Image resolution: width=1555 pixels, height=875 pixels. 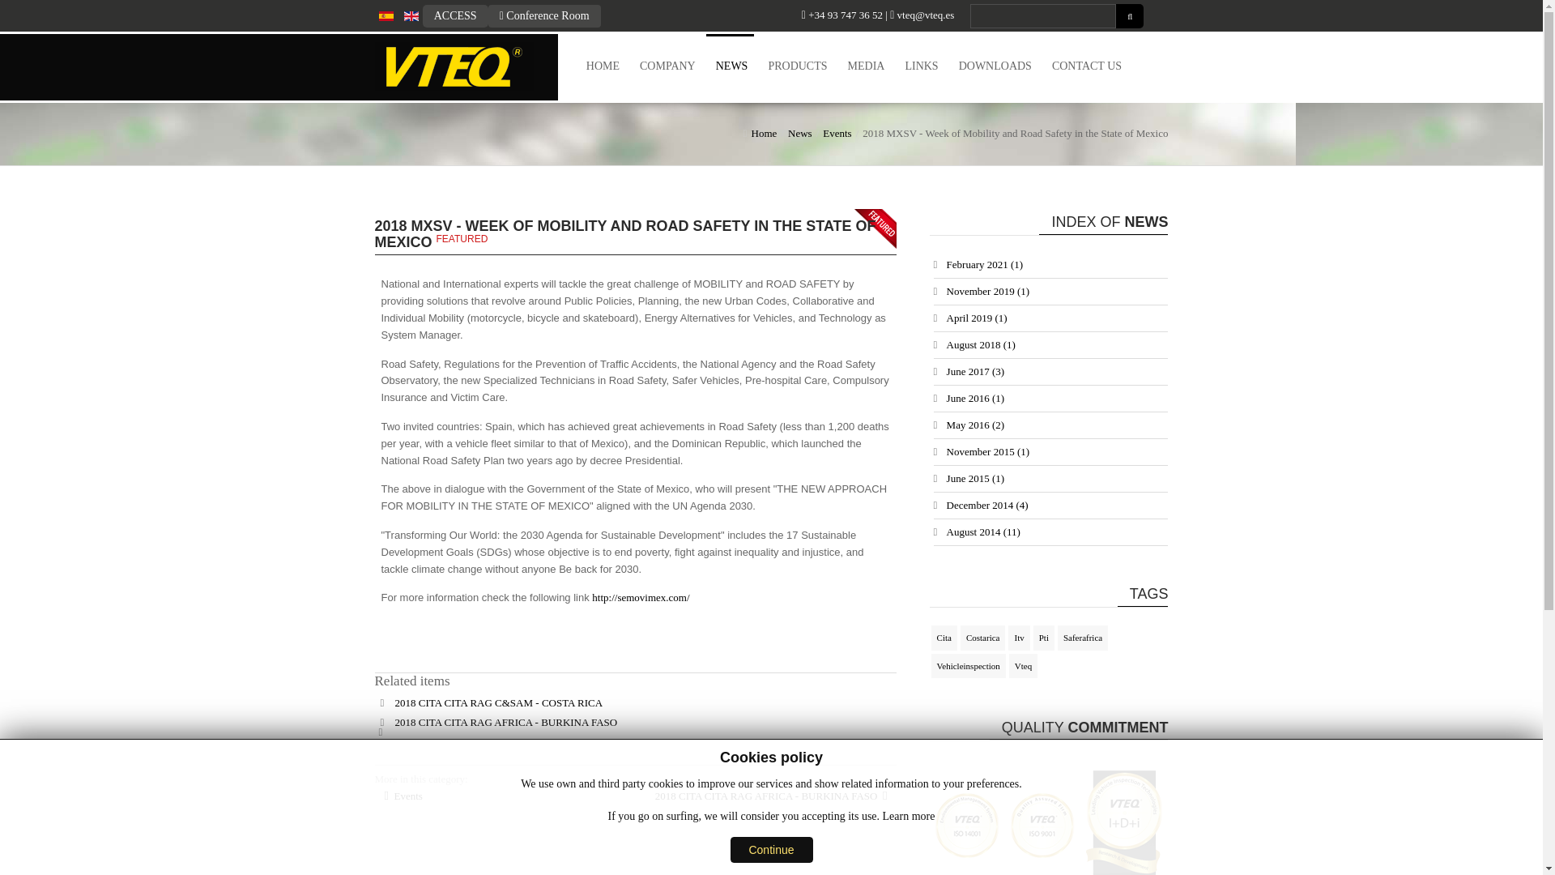 I want to click on CONTACT US, so click(x=1087, y=66).